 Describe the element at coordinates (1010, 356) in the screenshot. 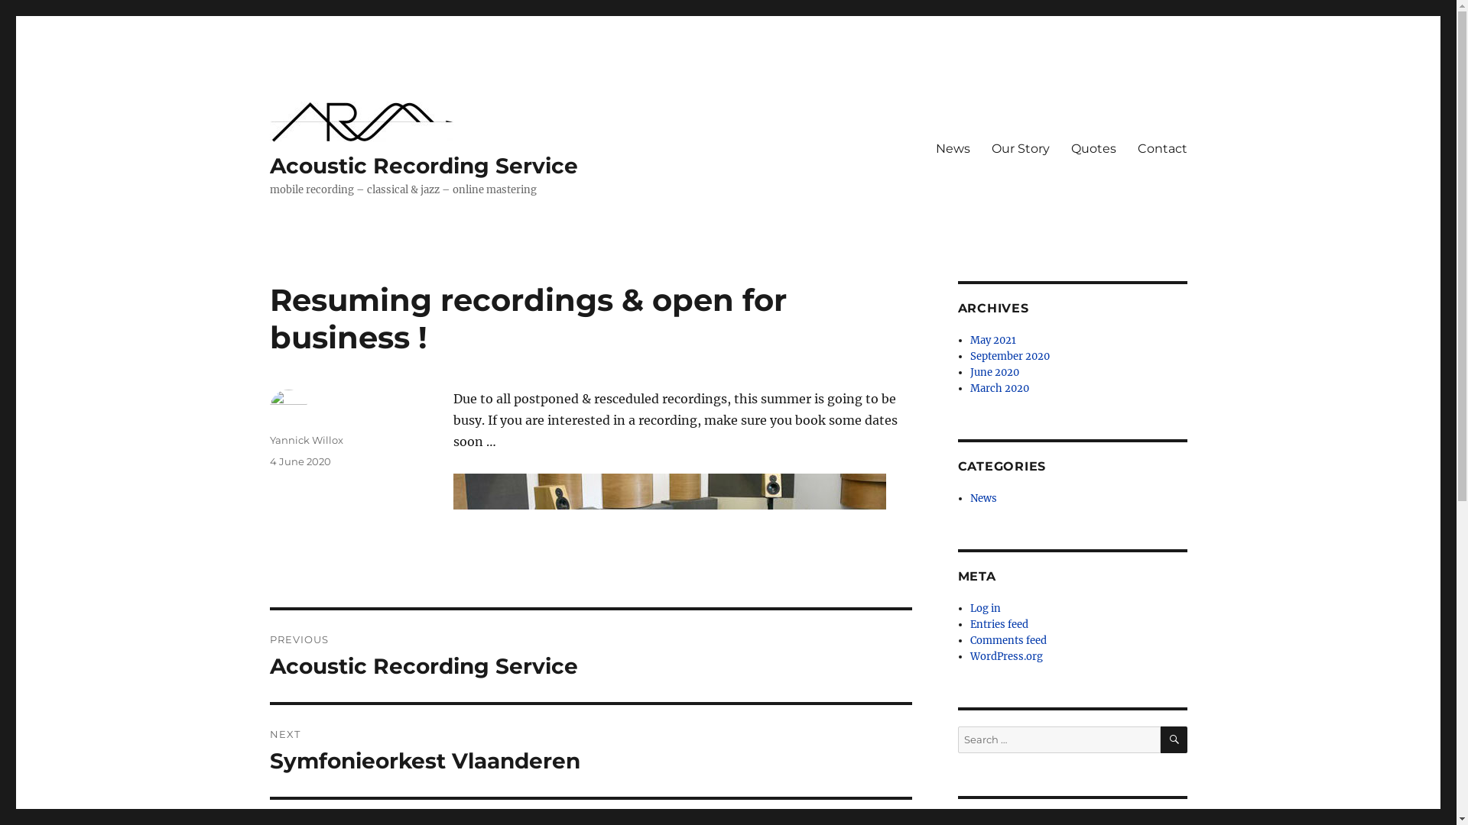

I see `September 2020` at that location.